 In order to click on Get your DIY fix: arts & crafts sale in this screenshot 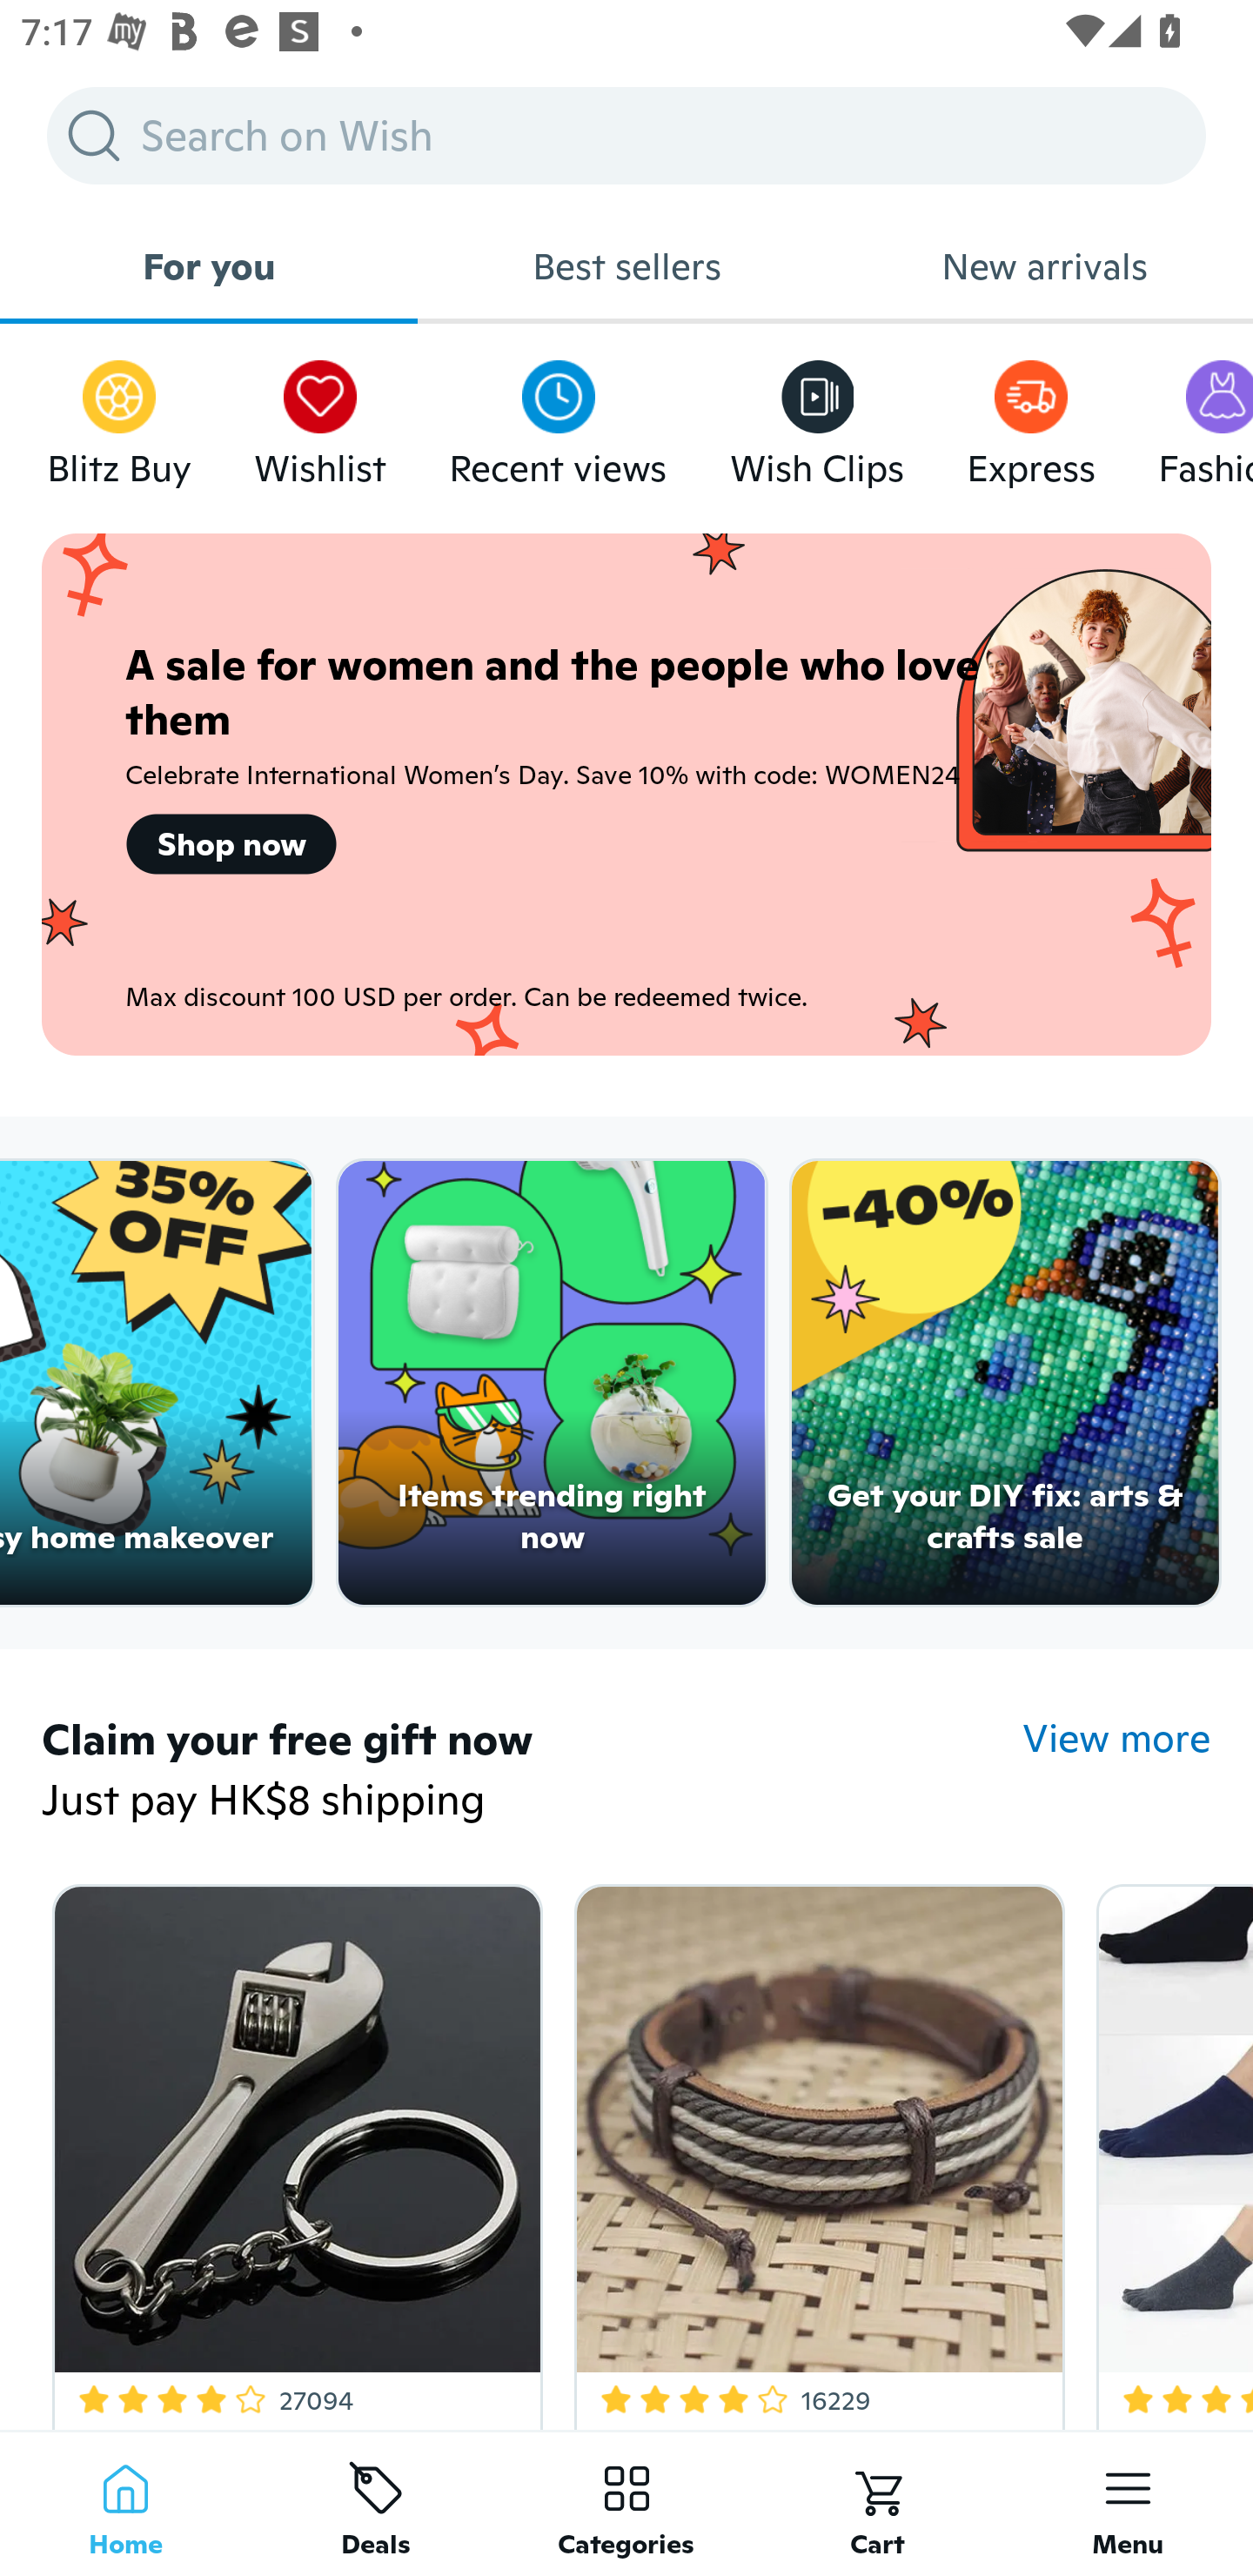, I will do `click(1006, 1383)`.